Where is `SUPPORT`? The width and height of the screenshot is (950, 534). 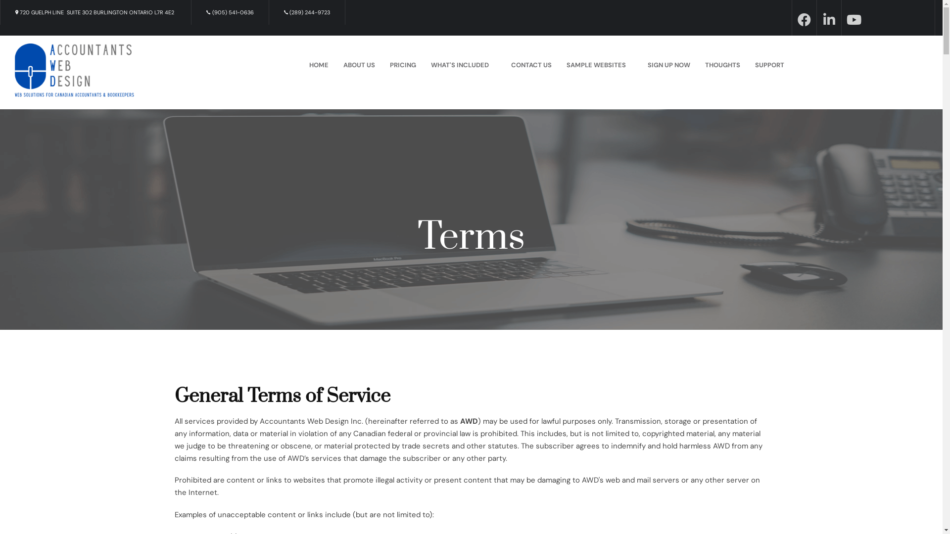 SUPPORT is located at coordinates (770, 65).